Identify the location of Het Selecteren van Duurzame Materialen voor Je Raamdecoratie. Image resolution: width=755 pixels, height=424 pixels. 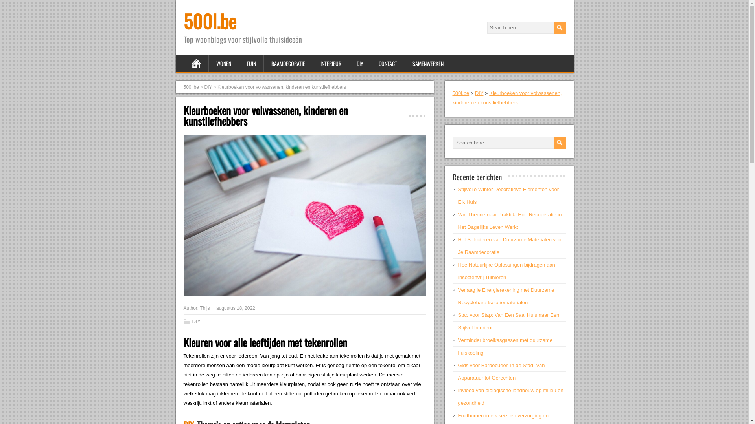
(510, 246).